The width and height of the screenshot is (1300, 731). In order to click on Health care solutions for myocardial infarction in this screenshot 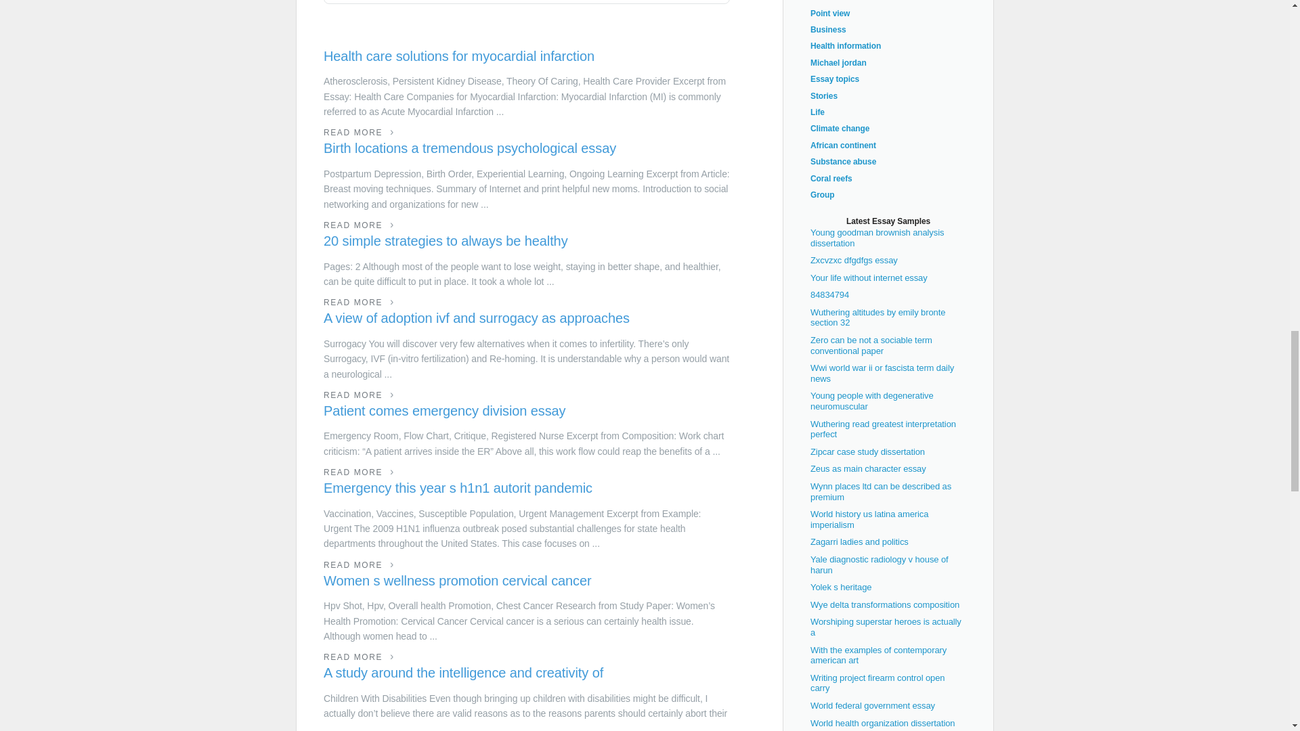, I will do `click(527, 57)`.